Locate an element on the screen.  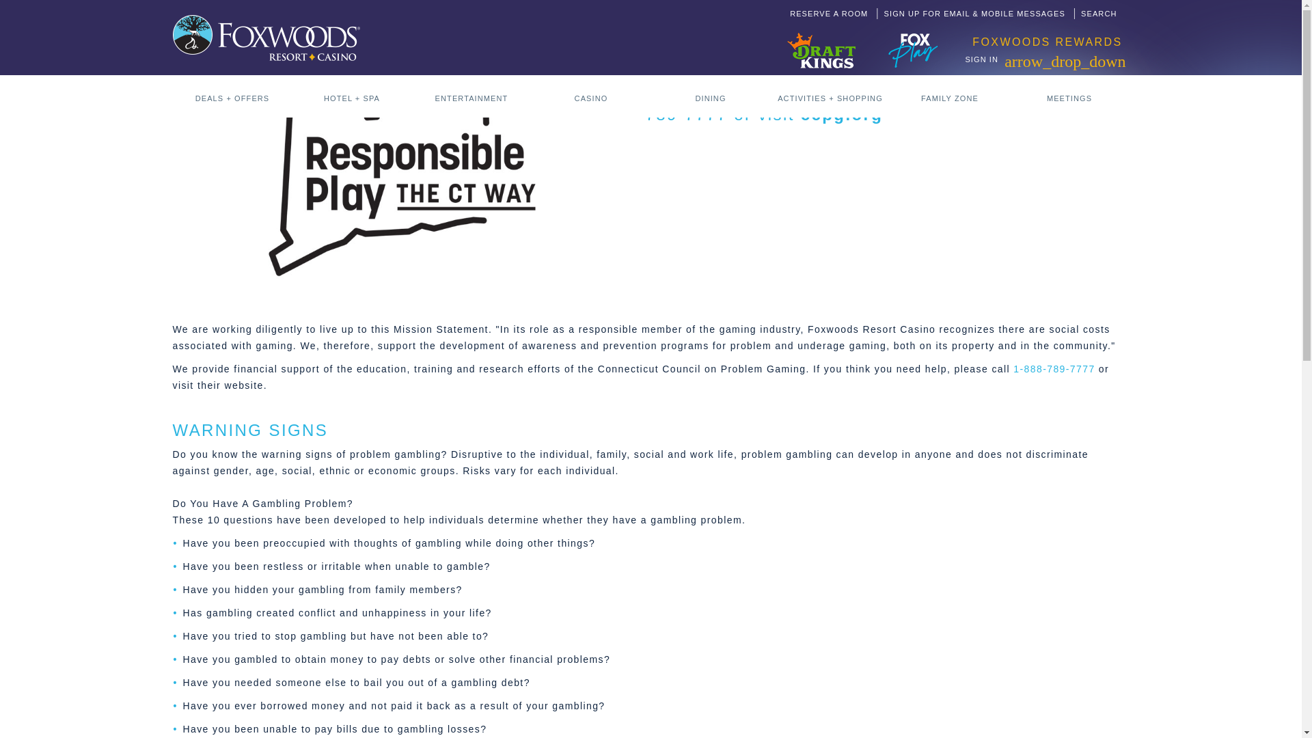
SEARCH is located at coordinates (1099, 12).